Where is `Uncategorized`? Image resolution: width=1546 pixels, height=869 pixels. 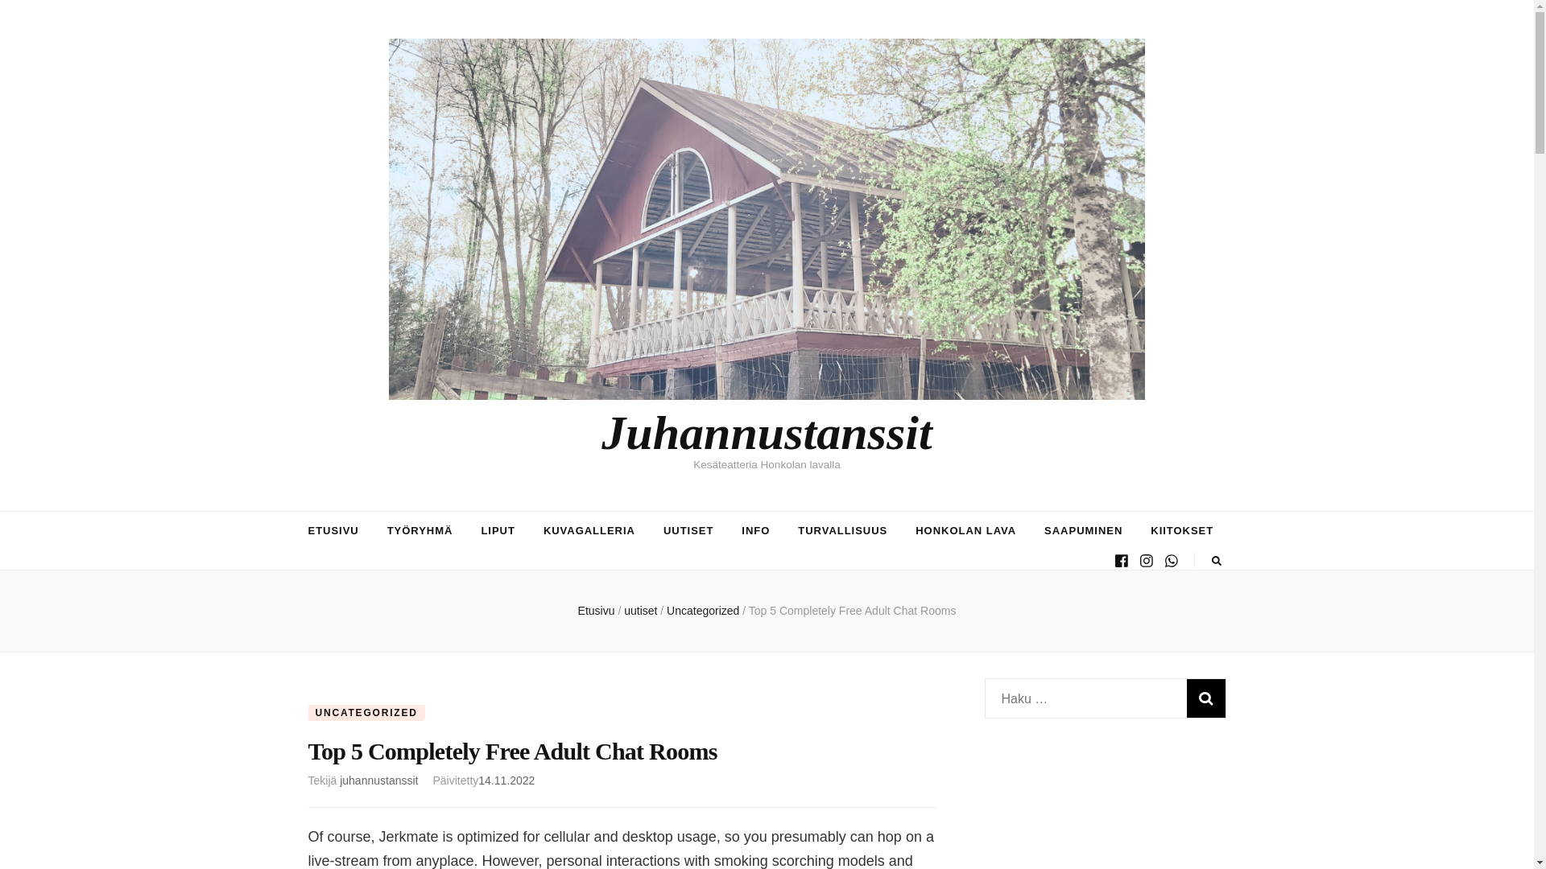
Uncategorized is located at coordinates (704, 610).